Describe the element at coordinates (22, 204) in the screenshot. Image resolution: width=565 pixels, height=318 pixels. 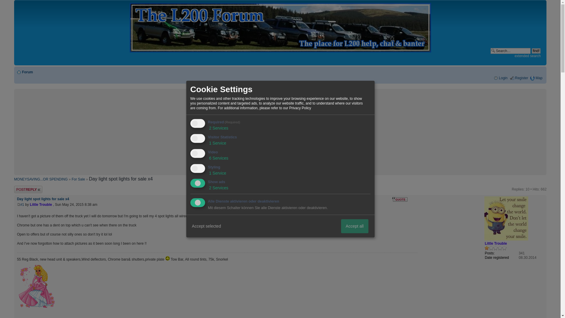
I see `Day light spot lights for sale x4` at that location.